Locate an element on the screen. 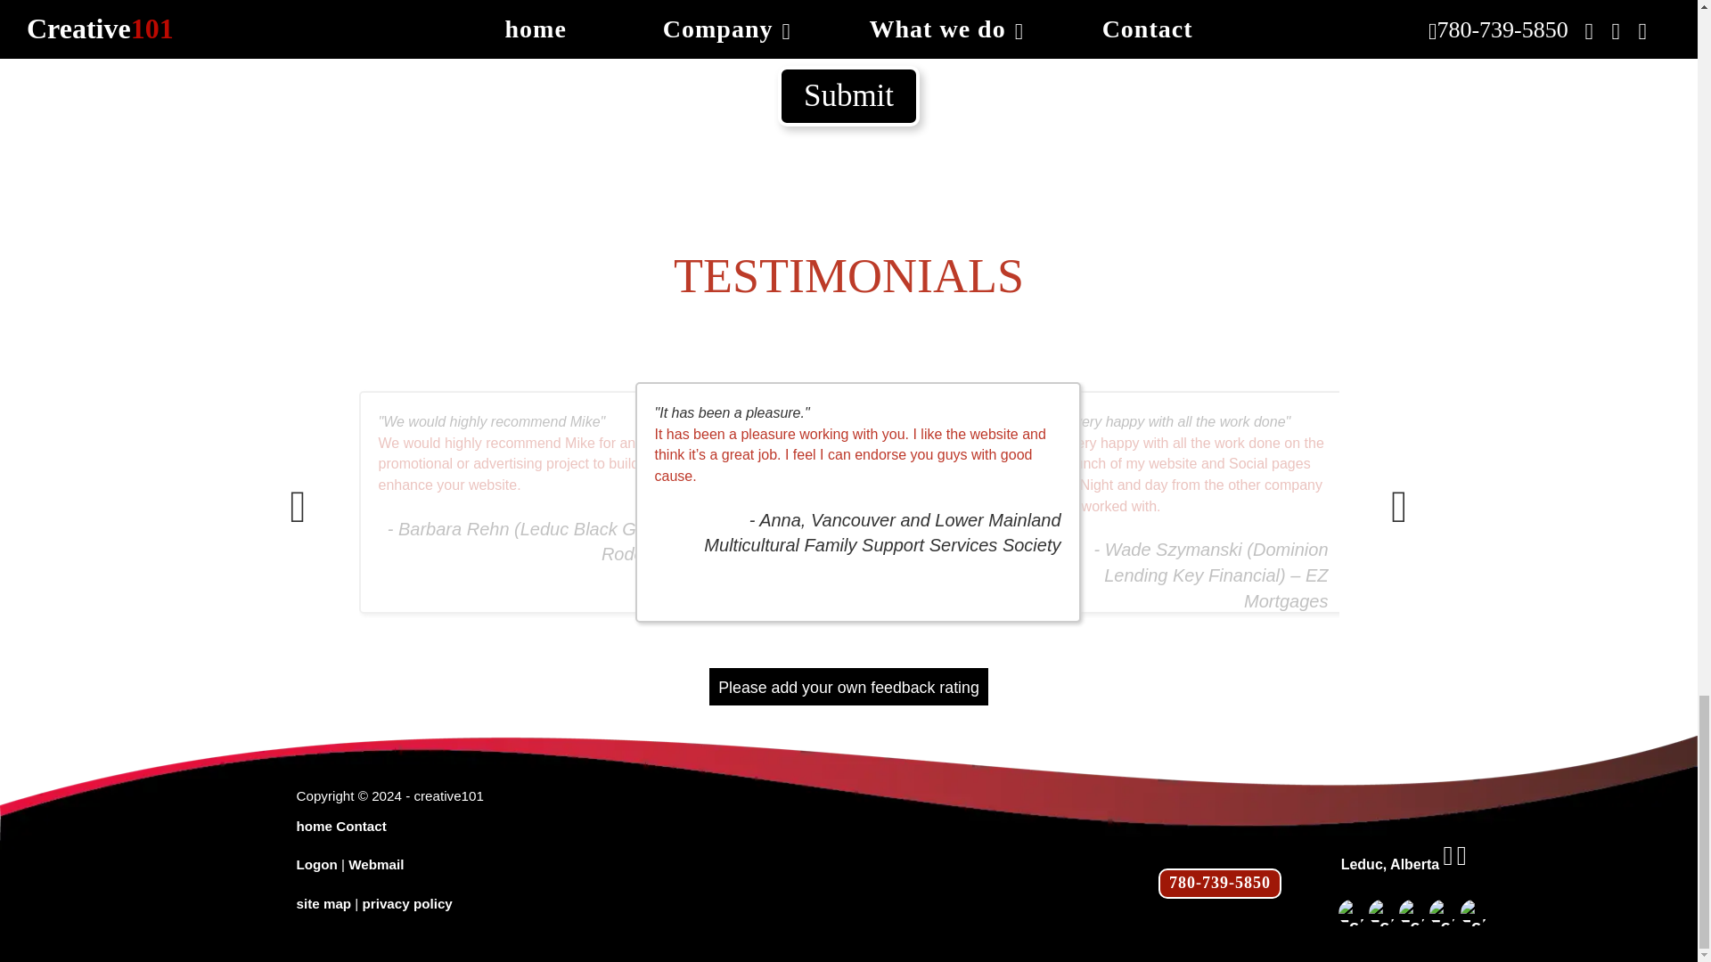  Our Sitemap is located at coordinates (323, 903).